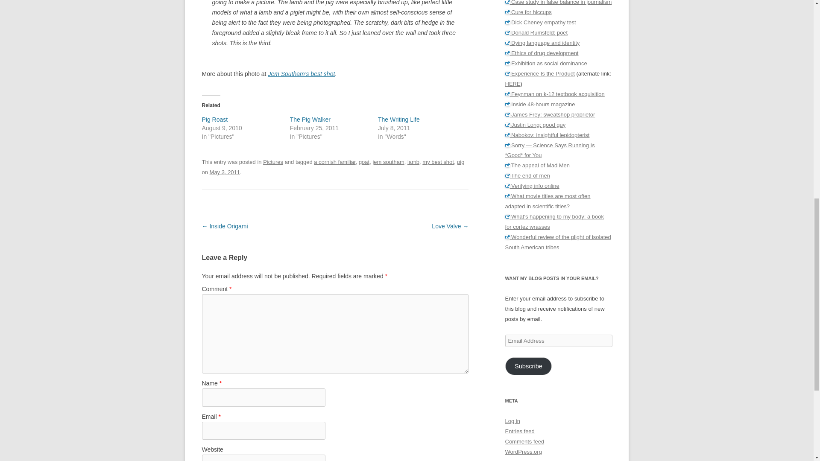 Image resolution: width=820 pixels, height=461 pixels. I want to click on The Writing Life, so click(399, 120).